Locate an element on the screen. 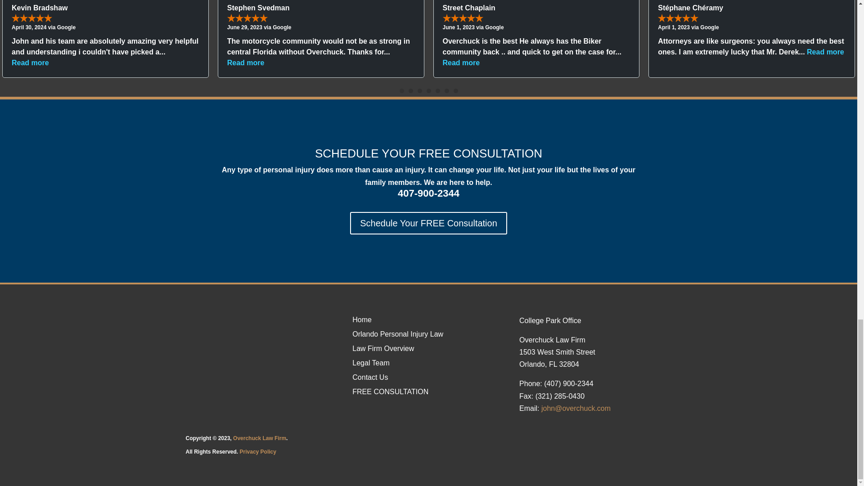 This screenshot has width=864, height=486. Read more is located at coordinates (246, 62).